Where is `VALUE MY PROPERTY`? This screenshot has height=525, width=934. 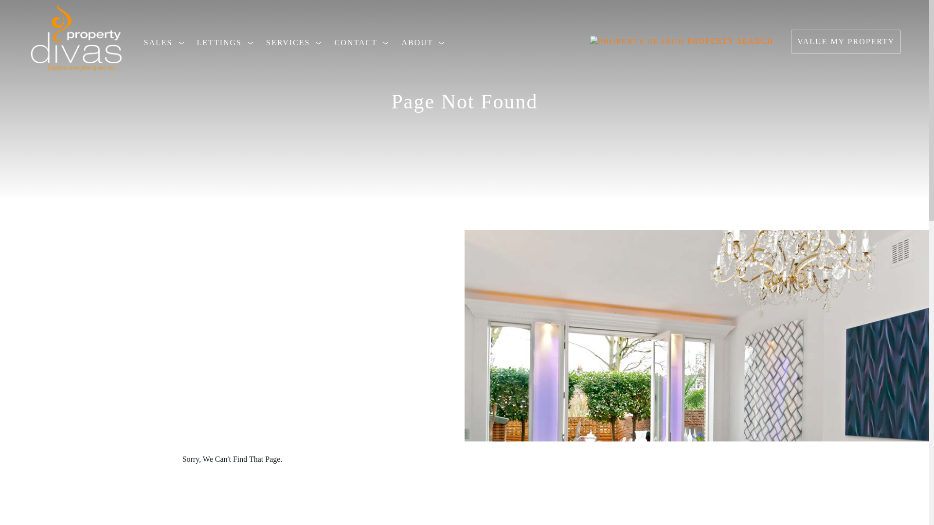 VALUE MY PROPERTY is located at coordinates (846, 42).